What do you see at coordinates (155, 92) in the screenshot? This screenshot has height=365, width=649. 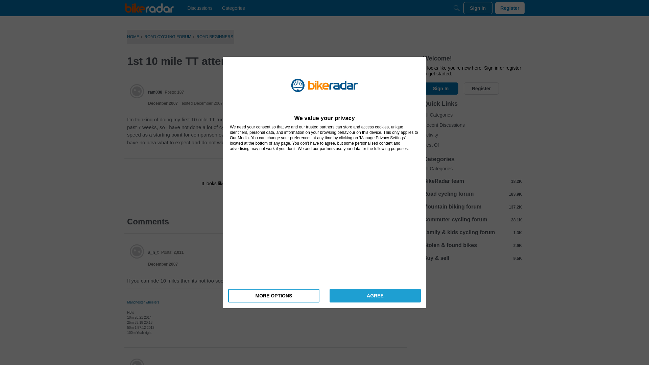 I see `ram038` at bounding box center [155, 92].